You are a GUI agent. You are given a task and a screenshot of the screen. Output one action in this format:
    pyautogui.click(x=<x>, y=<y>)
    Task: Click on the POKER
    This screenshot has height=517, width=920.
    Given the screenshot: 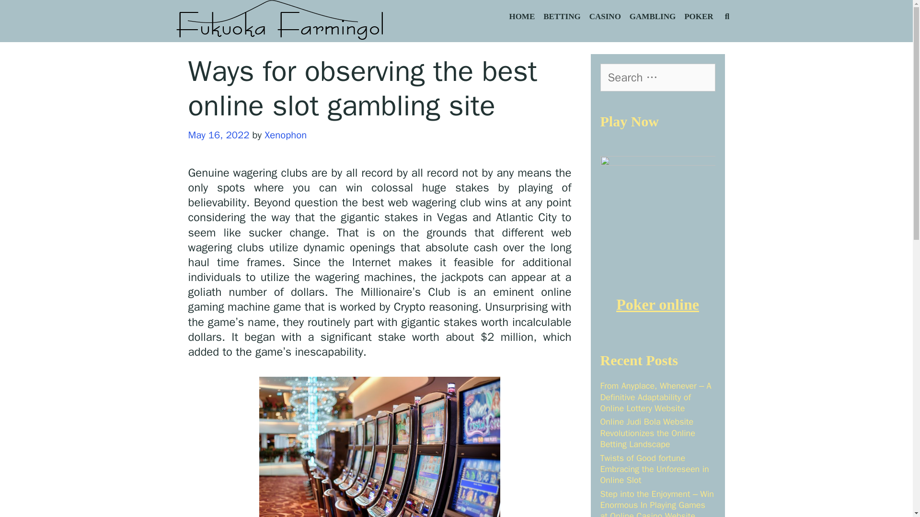 What is the action you would take?
    pyautogui.click(x=699, y=17)
    